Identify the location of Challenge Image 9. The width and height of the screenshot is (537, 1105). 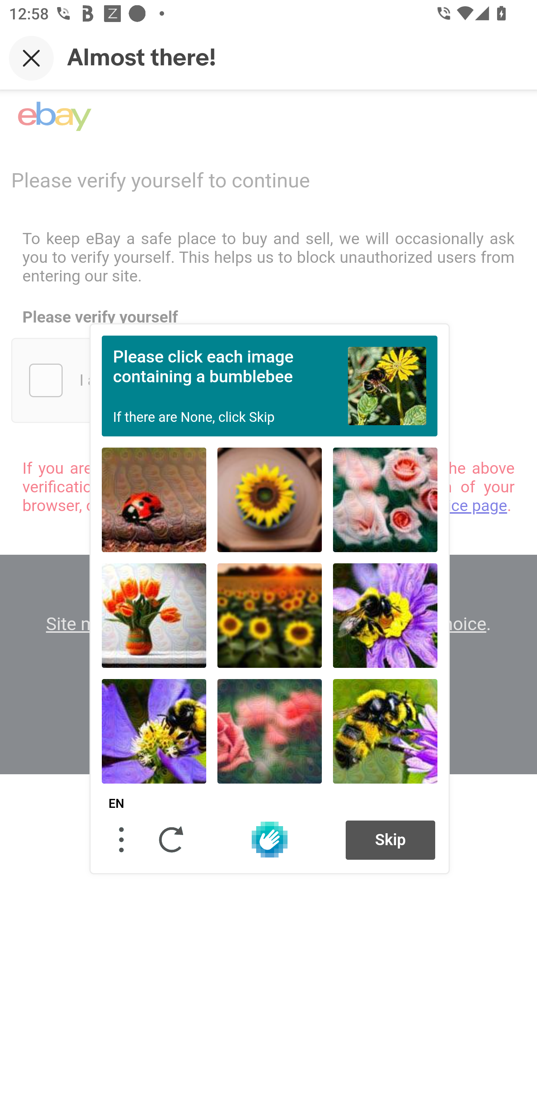
(385, 731).